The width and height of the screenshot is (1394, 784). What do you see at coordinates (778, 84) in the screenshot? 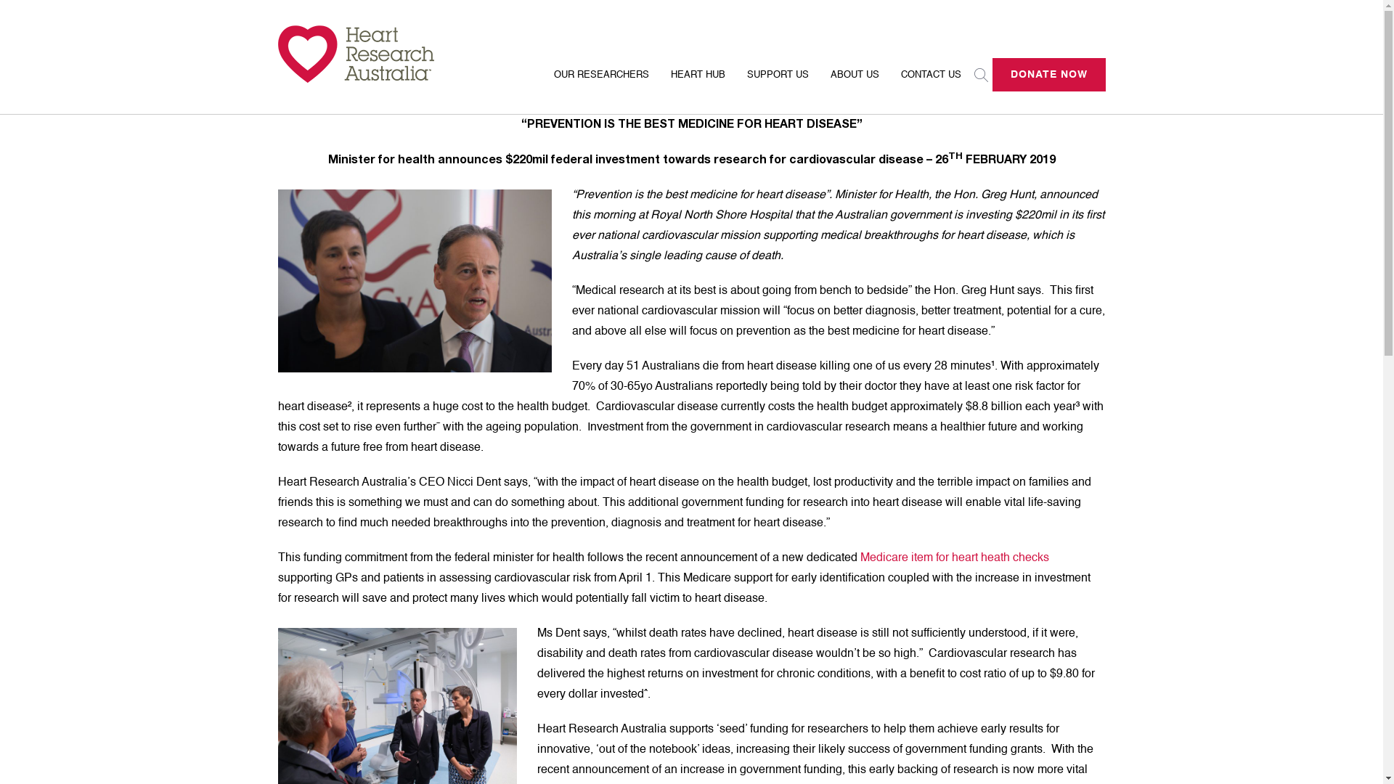
I see `SUPPORT US` at bounding box center [778, 84].